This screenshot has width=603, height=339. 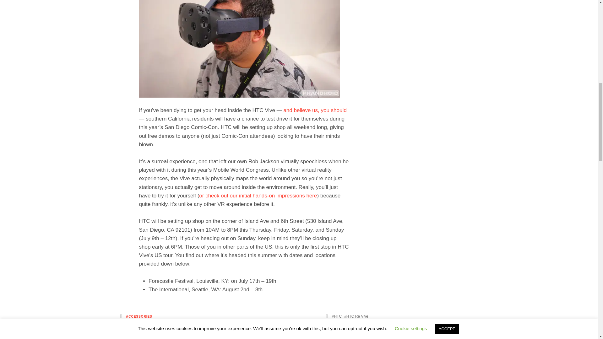 I want to click on ACCESSORIES, so click(x=139, y=317).